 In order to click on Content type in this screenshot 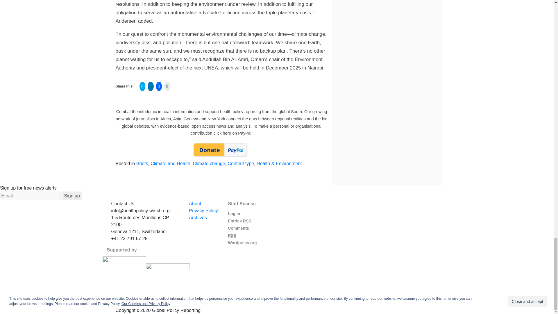, I will do `click(241, 163)`.